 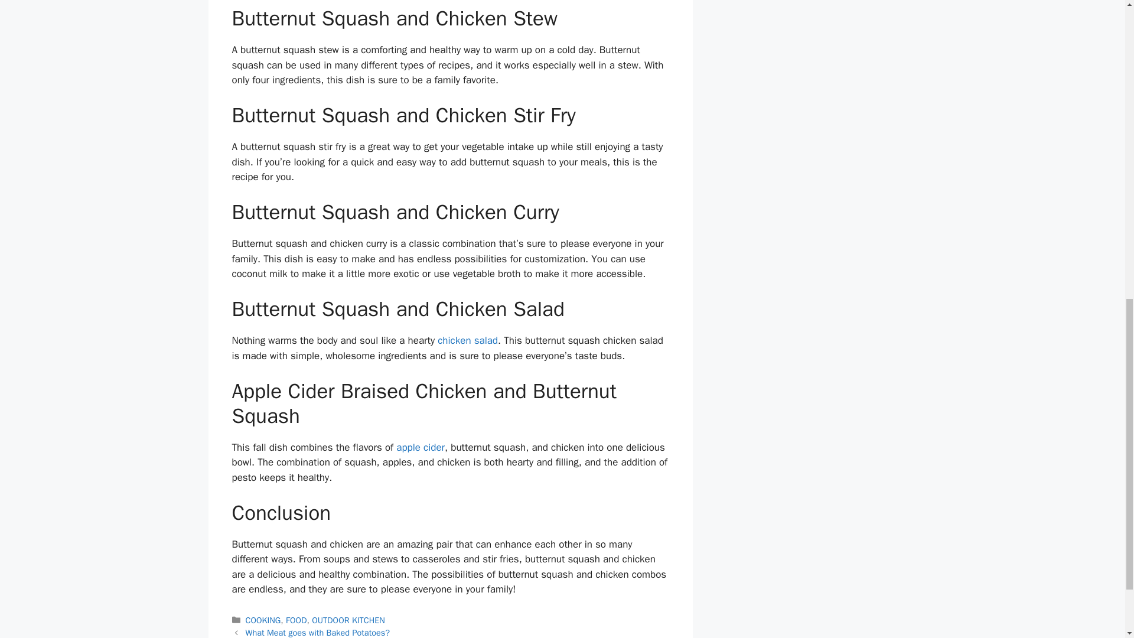 What do you see at coordinates (295, 620) in the screenshot?
I see `FOOD` at bounding box center [295, 620].